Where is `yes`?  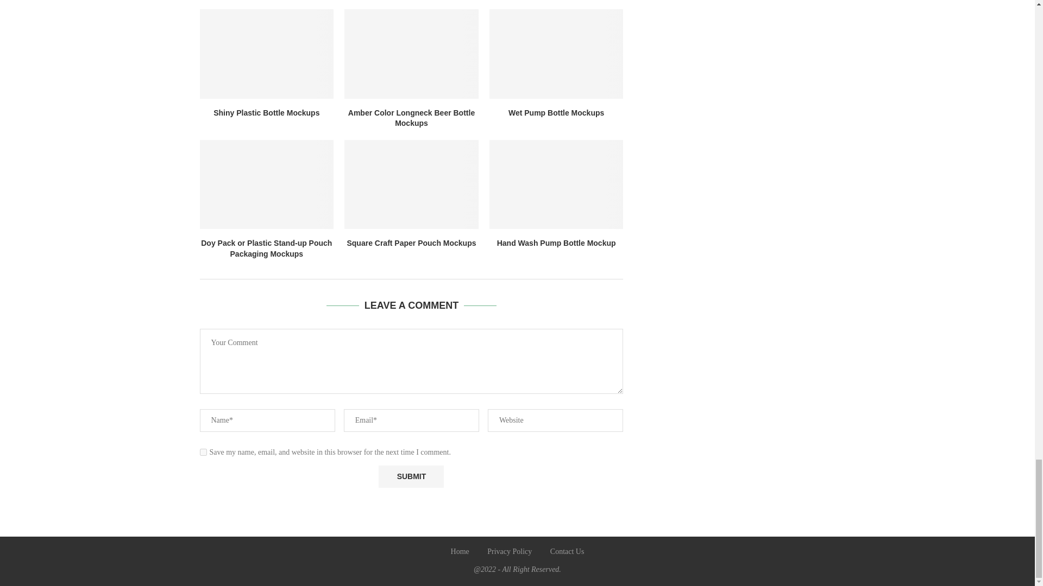 yes is located at coordinates (203, 453).